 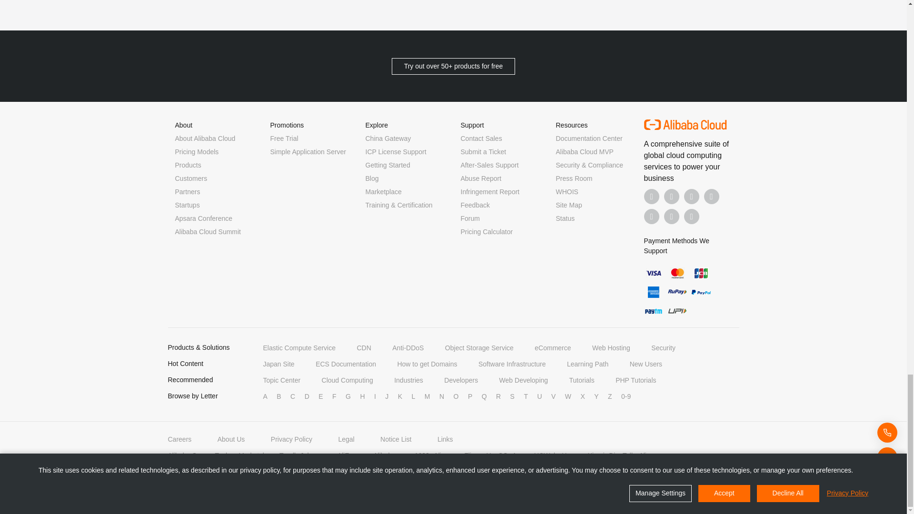 I want to click on Facebook, so click(x=651, y=196).